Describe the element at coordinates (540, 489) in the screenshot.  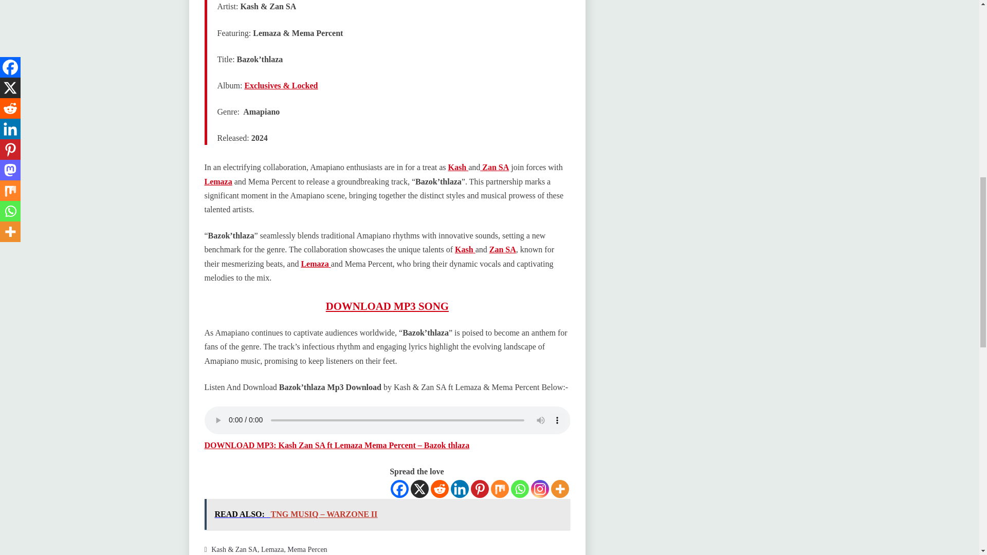
I see `Instagram` at that location.